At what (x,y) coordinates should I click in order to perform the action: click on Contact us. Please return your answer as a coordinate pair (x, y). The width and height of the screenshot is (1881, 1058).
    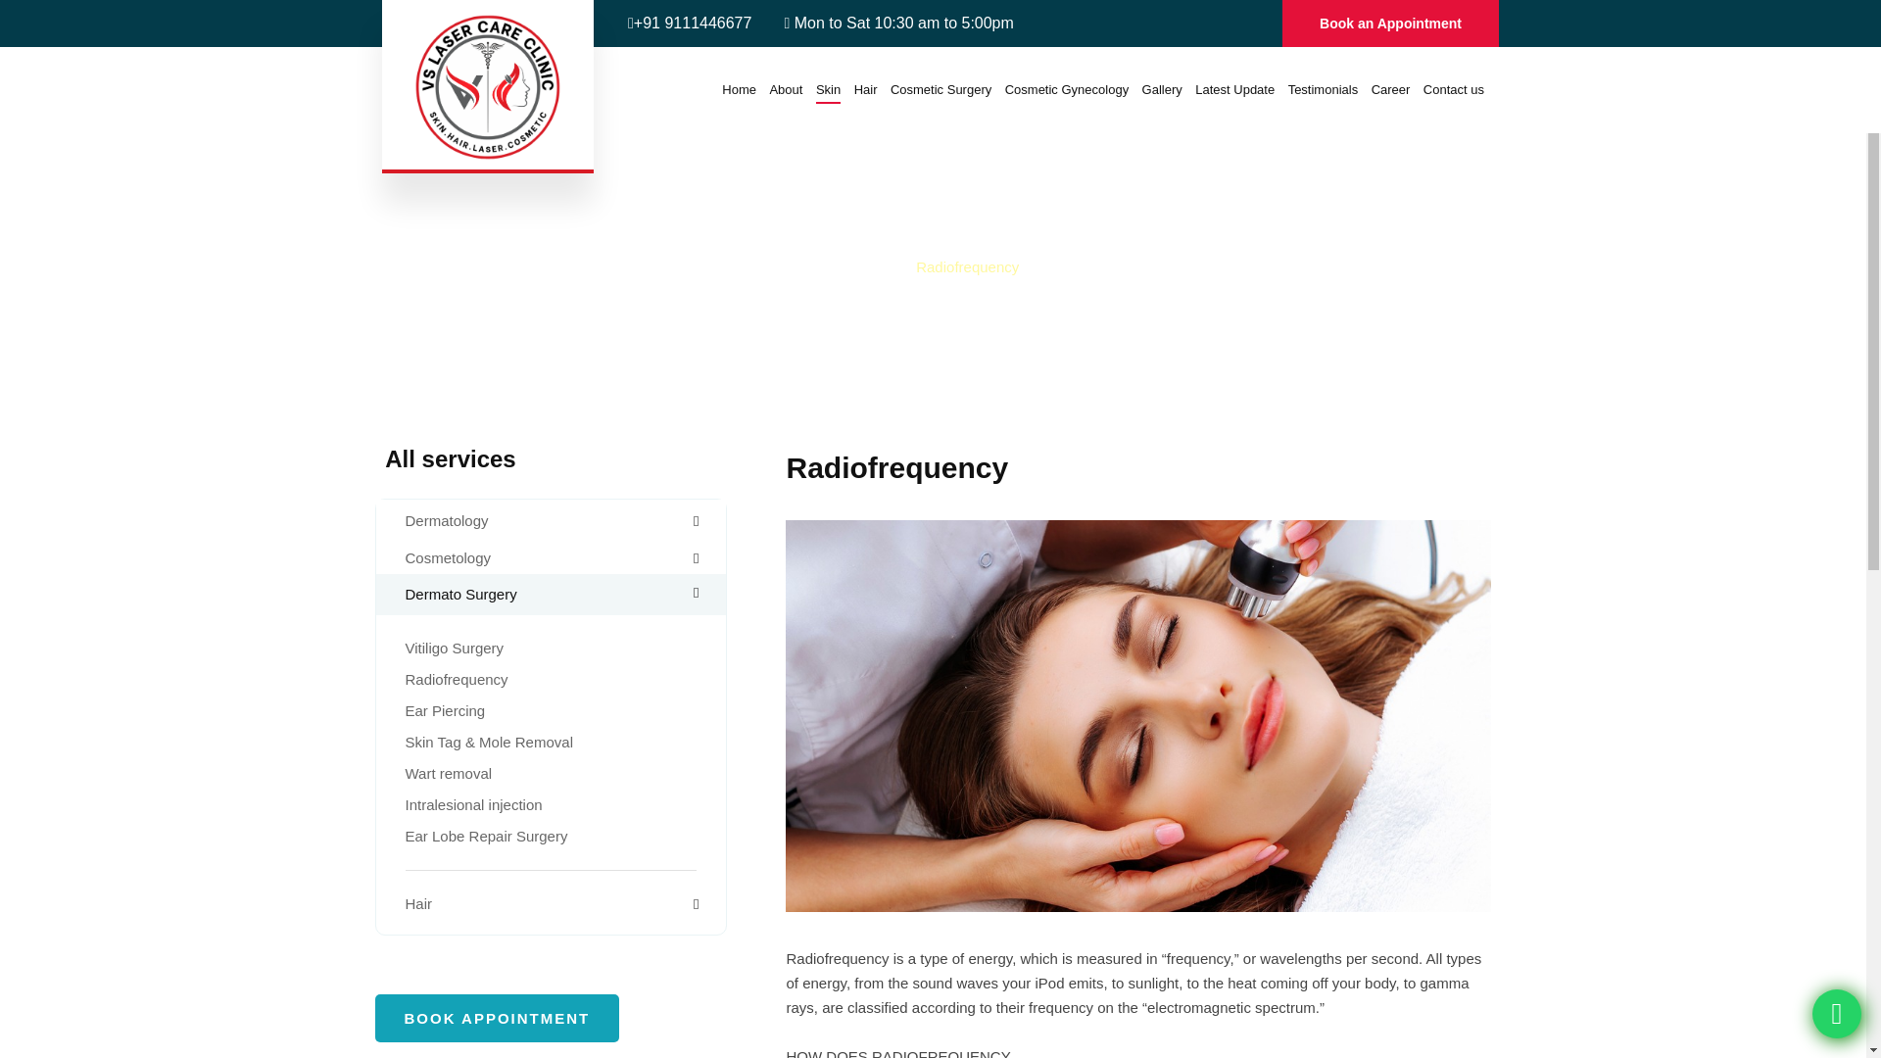
    Looking at the image, I should click on (1454, 89).